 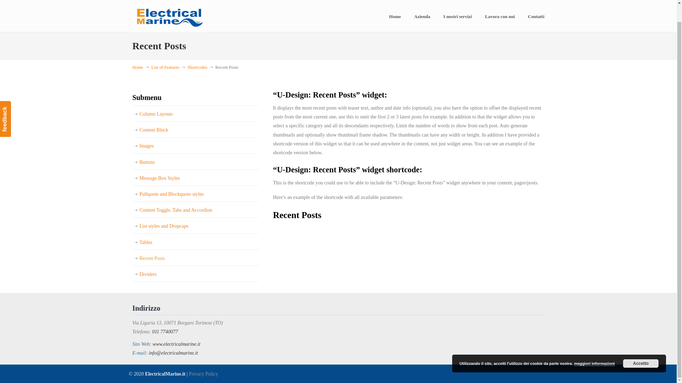 What do you see at coordinates (195, 210) in the screenshot?
I see `Content Toggle, Tabs and Accordion` at bounding box center [195, 210].